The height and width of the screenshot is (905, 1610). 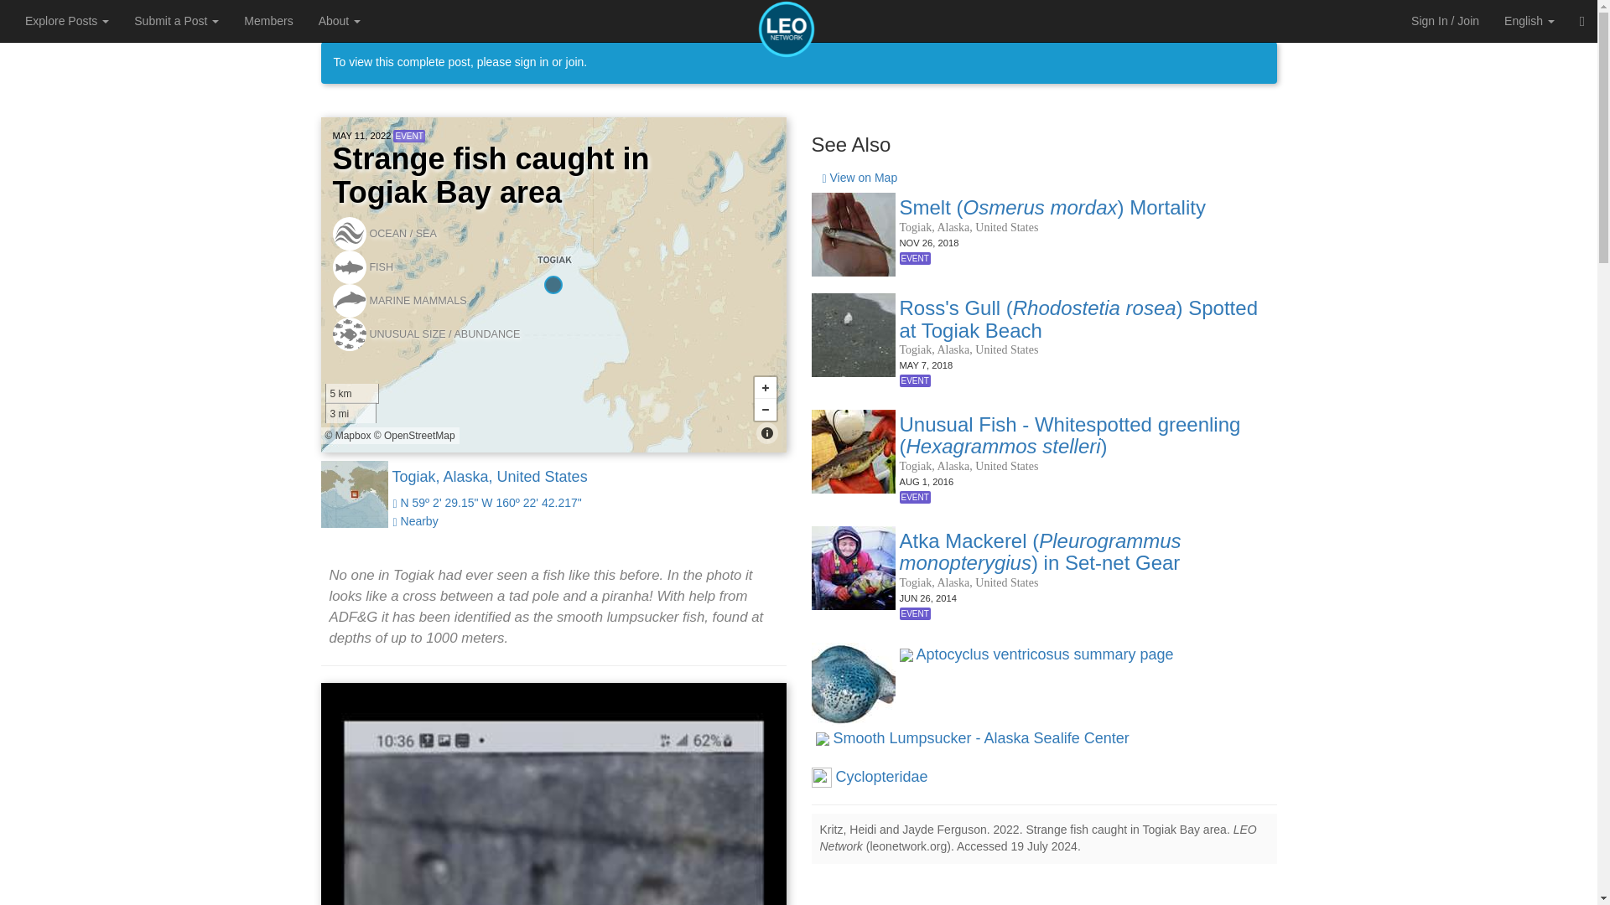 I want to click on Zoom out, so click(x=765, y=410).